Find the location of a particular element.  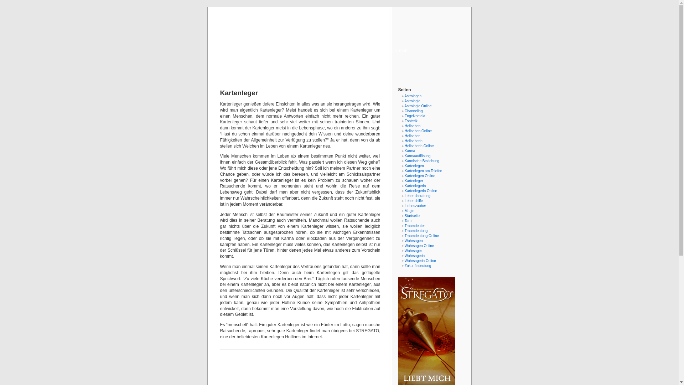

Wahrsagen is located at coordinates (414, 241).